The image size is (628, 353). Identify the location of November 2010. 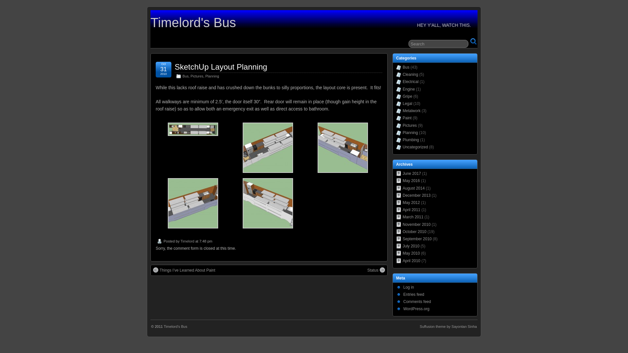
(417, 225).